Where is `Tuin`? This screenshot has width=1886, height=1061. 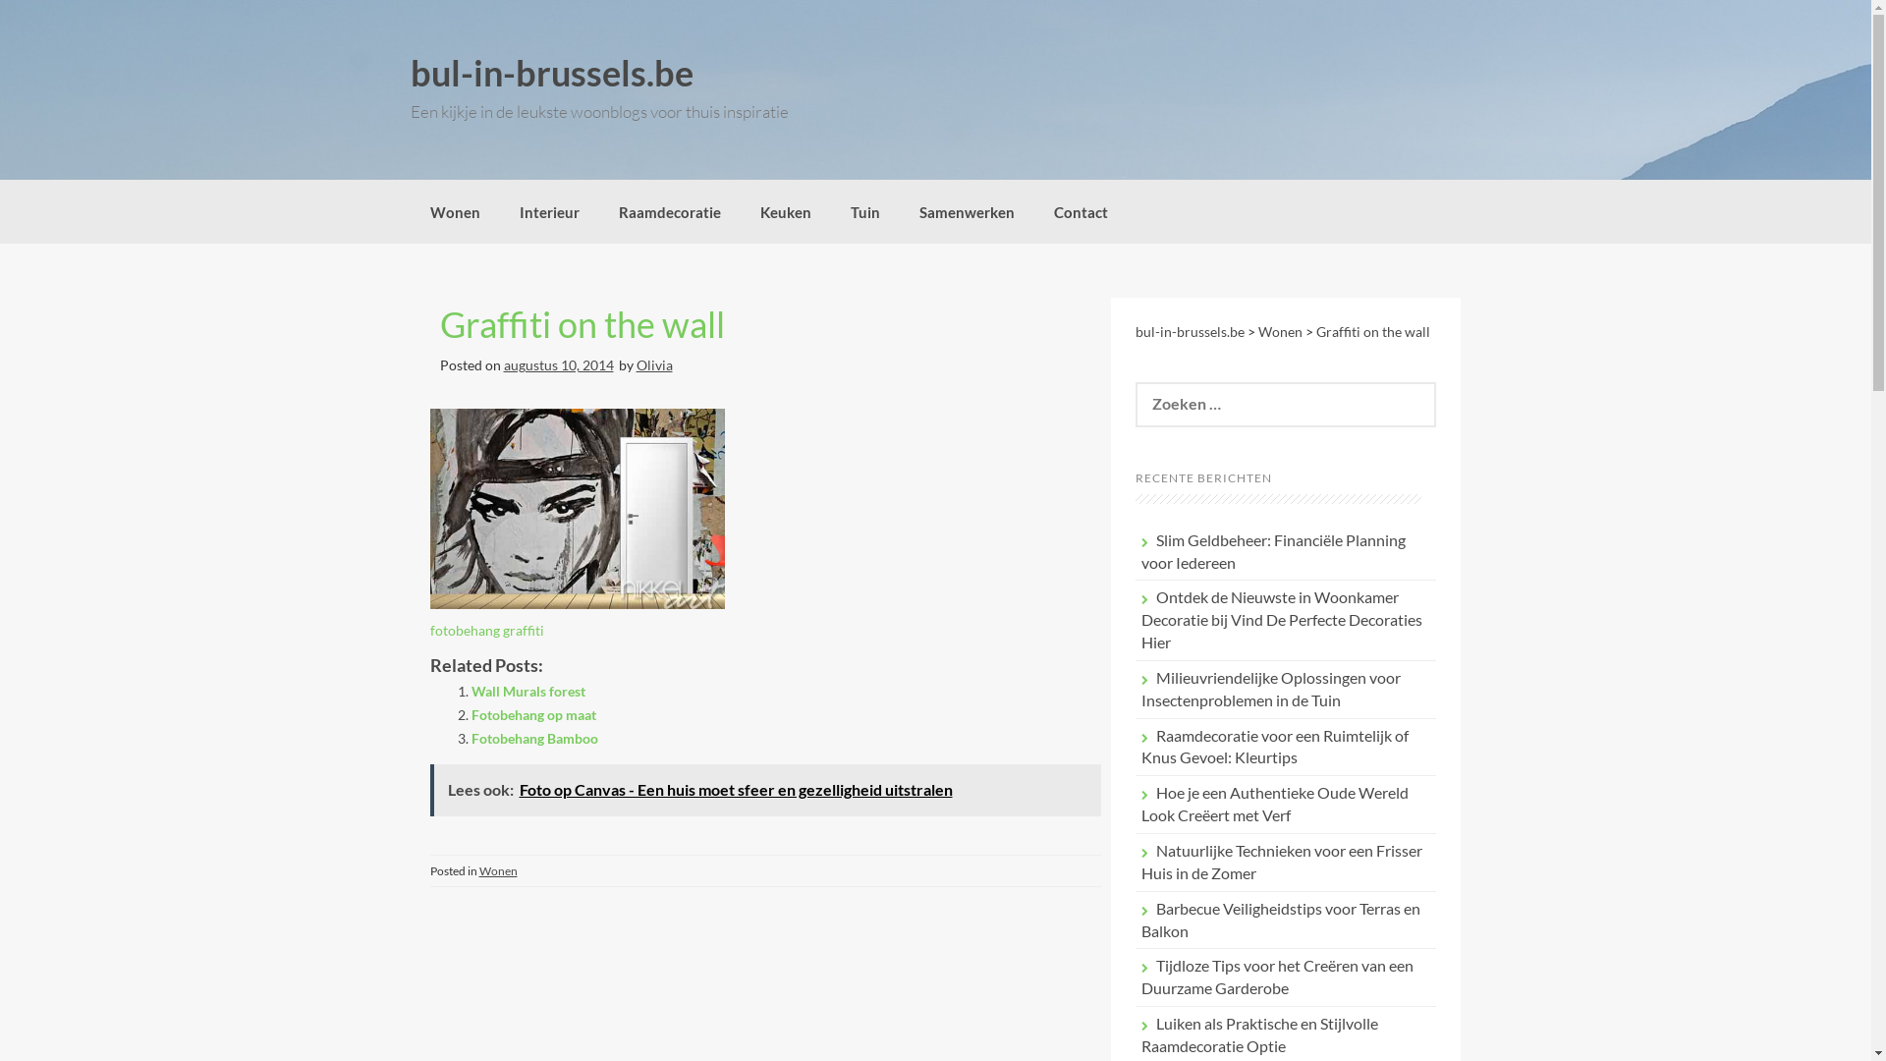
Tuin is located at coordinates (865, 211).